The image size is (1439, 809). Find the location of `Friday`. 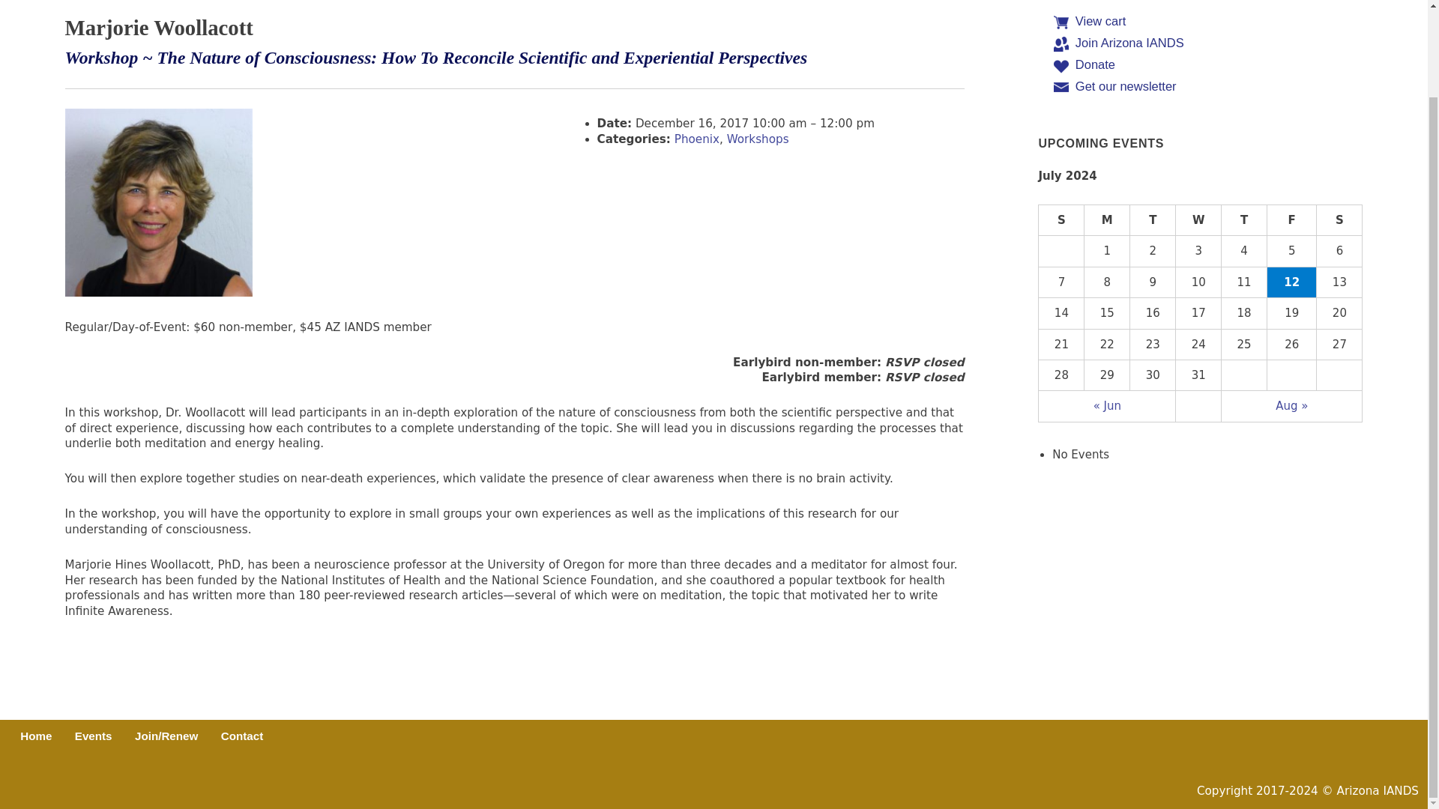

Friday is located at coordinates (1292, 220).